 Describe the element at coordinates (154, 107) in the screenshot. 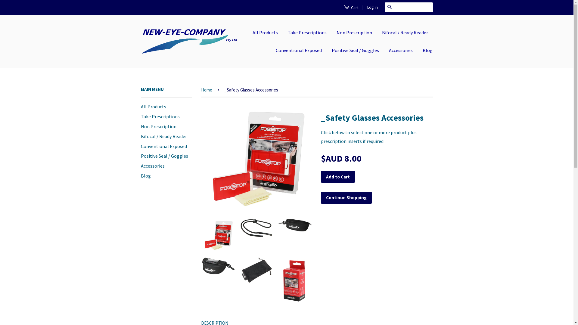

I see `All Products` at that location.